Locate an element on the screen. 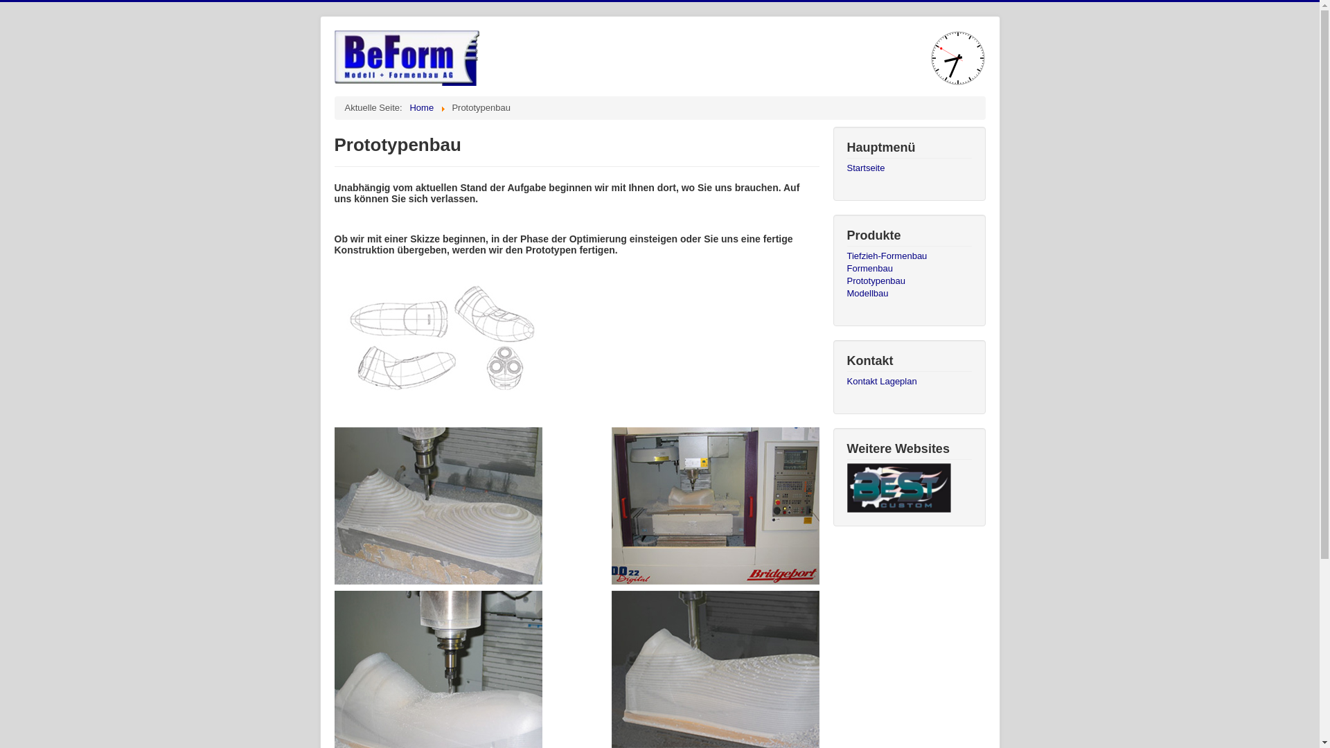 Image resolution: width=1330 pixels, height=748 pixels. Home is located at coordinates (421, 108).